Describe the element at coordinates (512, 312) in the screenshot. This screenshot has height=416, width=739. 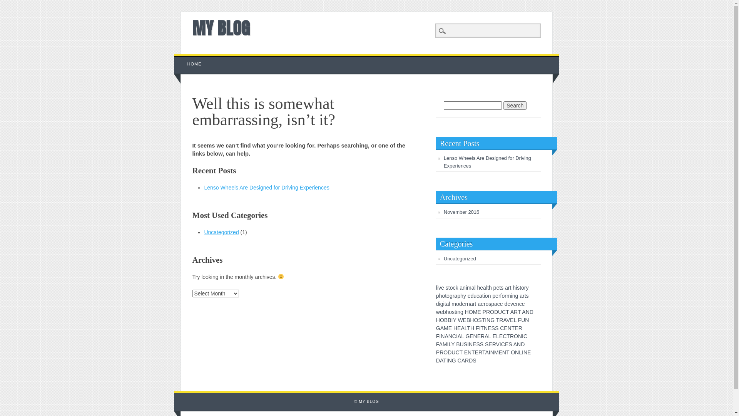
I see `A` at that location.